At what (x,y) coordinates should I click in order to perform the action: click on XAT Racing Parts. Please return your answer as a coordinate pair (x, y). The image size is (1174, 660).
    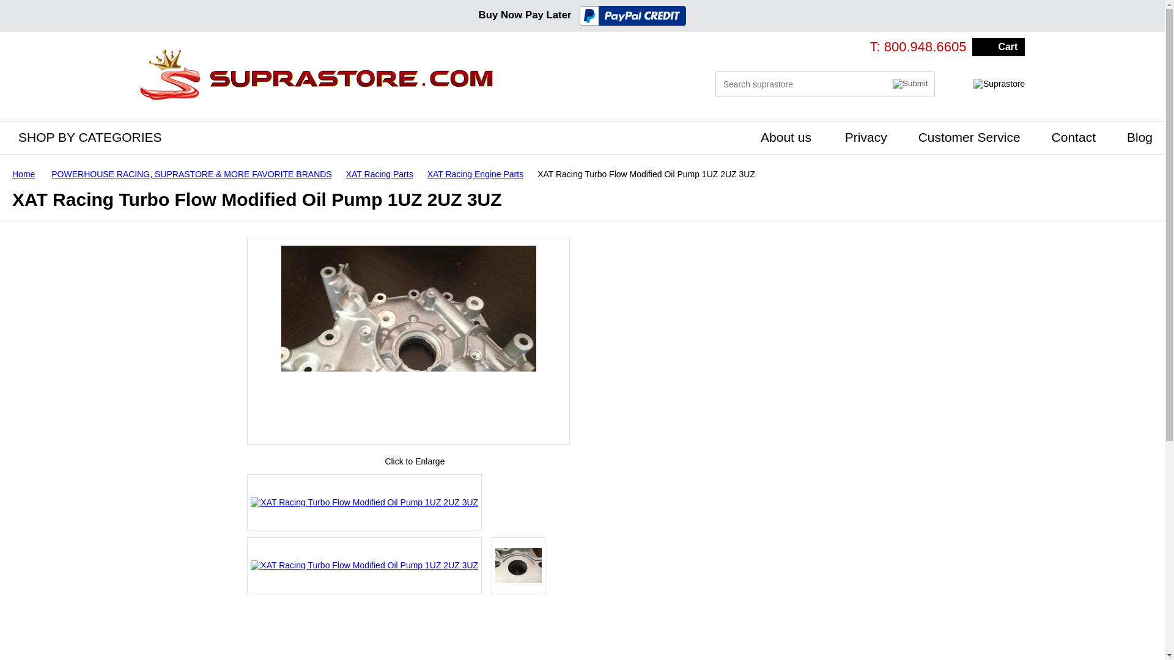
    Looking at the image, I should click on (384, 174).